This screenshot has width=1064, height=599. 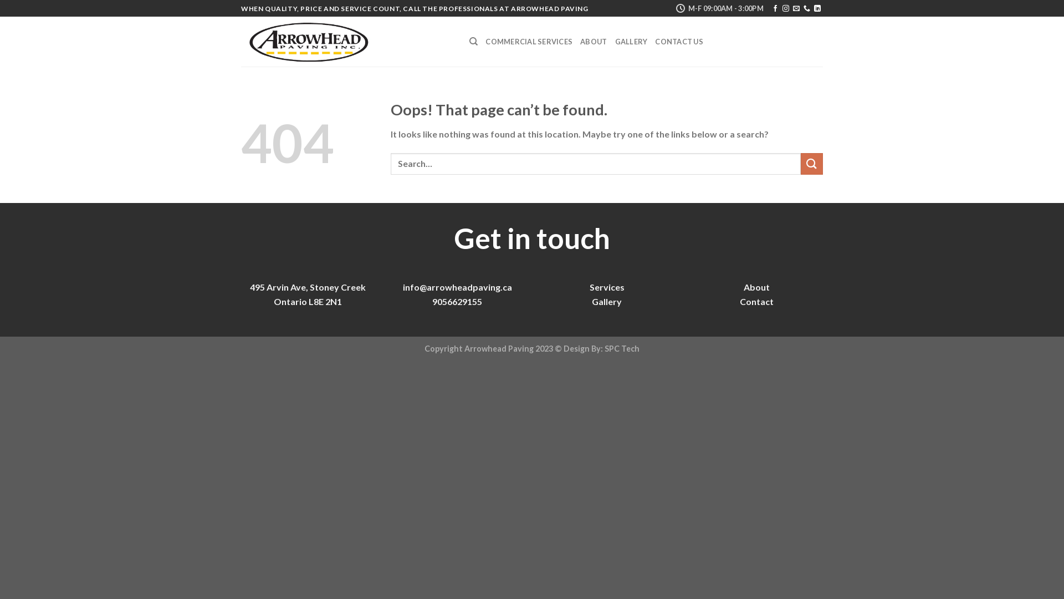 What do you see at coordinates (607, 287) in the screenshot?
I see `Services` at bounding box center [607, 287].